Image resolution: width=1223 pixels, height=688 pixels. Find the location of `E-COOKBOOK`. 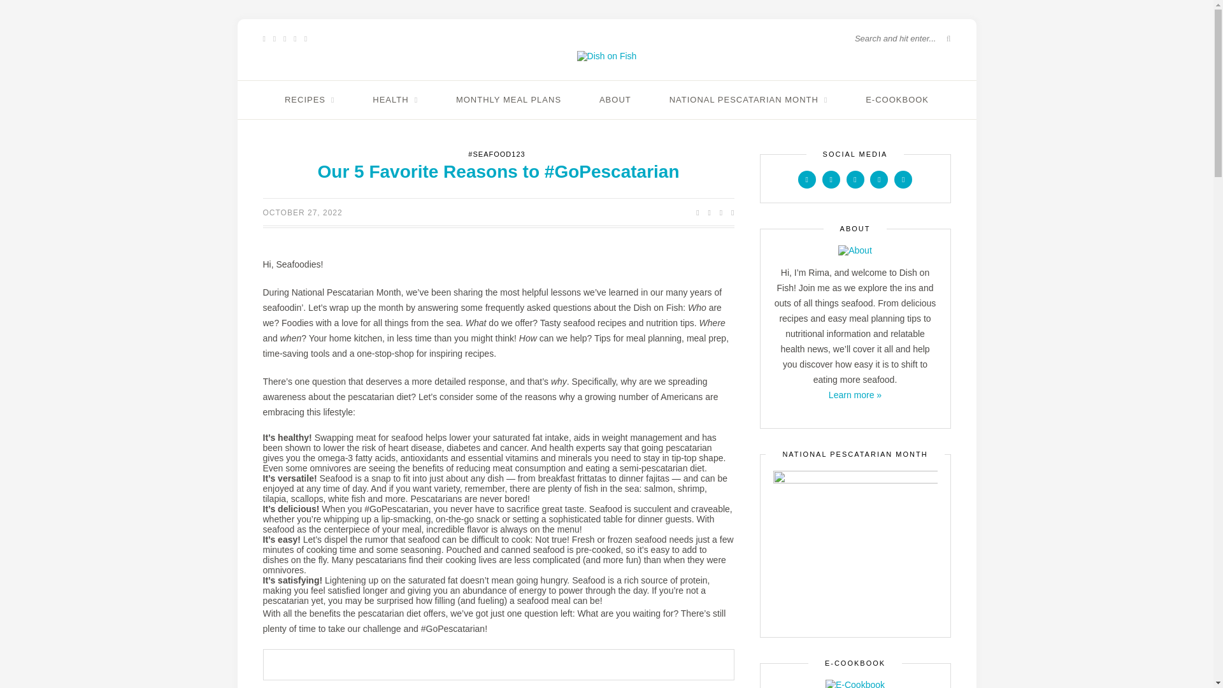

E-COOKBOOK is located at coordinates (897, 99).